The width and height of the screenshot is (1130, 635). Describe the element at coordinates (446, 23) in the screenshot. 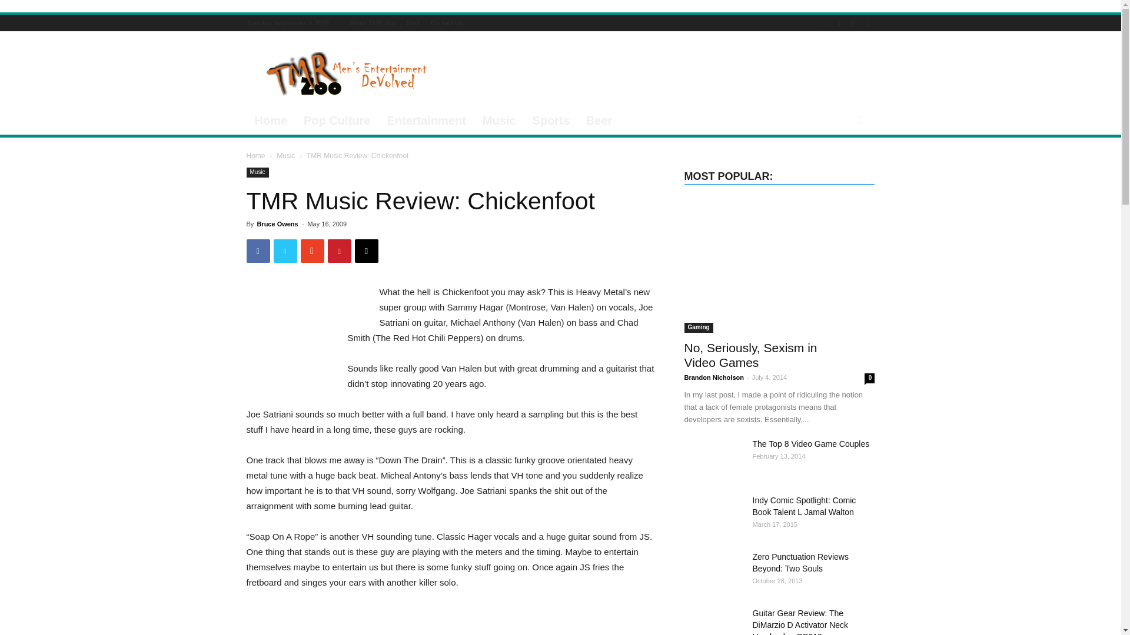

I see `Contact Us` at that location.